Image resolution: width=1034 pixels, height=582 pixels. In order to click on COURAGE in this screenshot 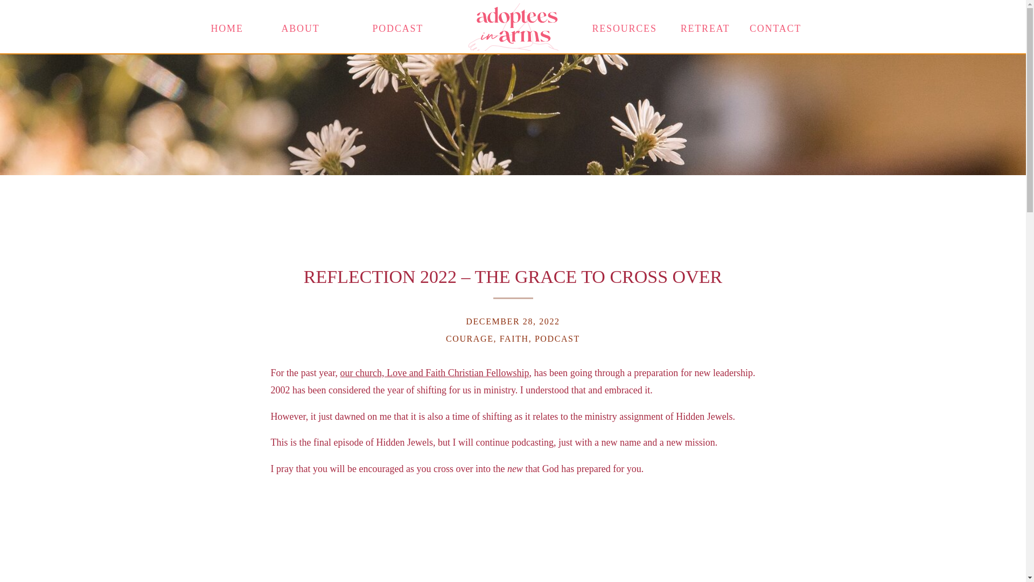, I will do `click(470, 338)`.